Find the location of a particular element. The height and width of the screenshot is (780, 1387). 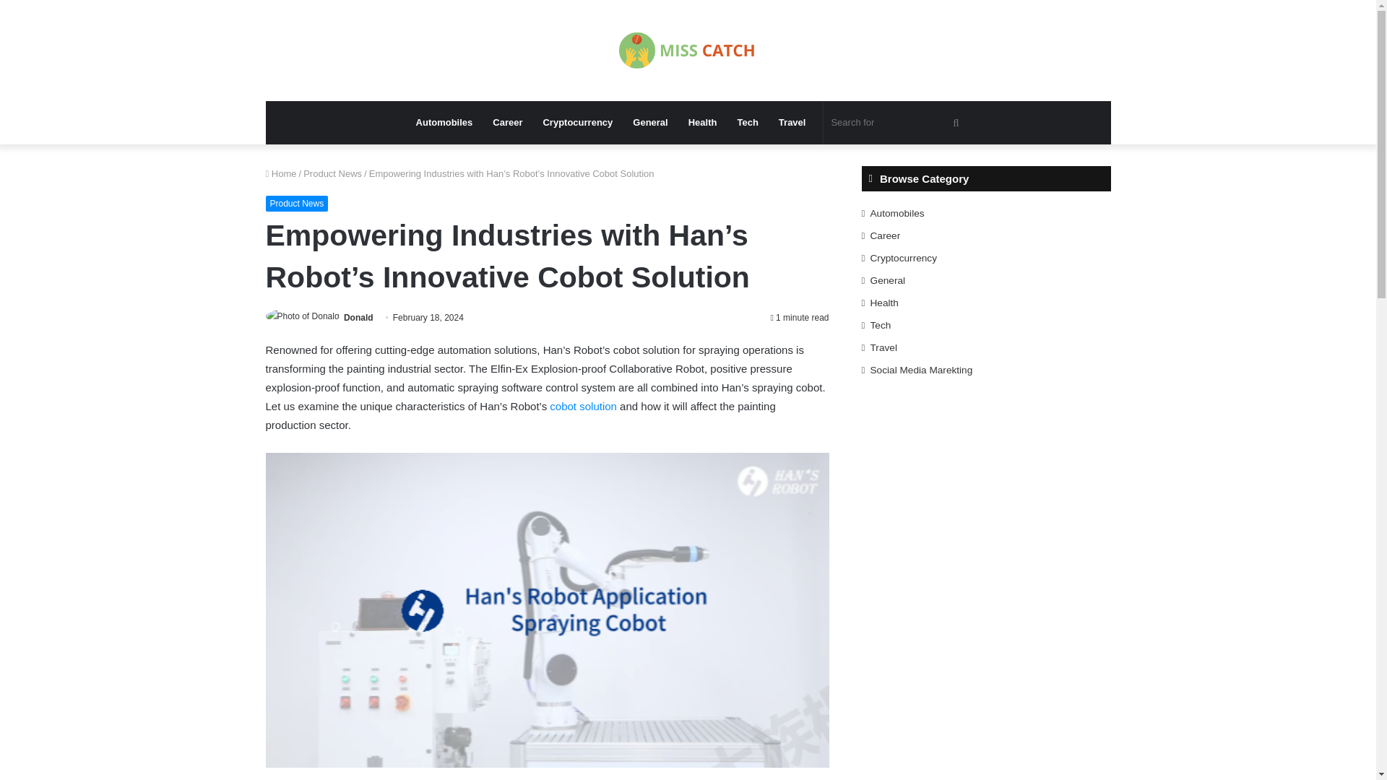

Product News is located at coordinates (298, 204).